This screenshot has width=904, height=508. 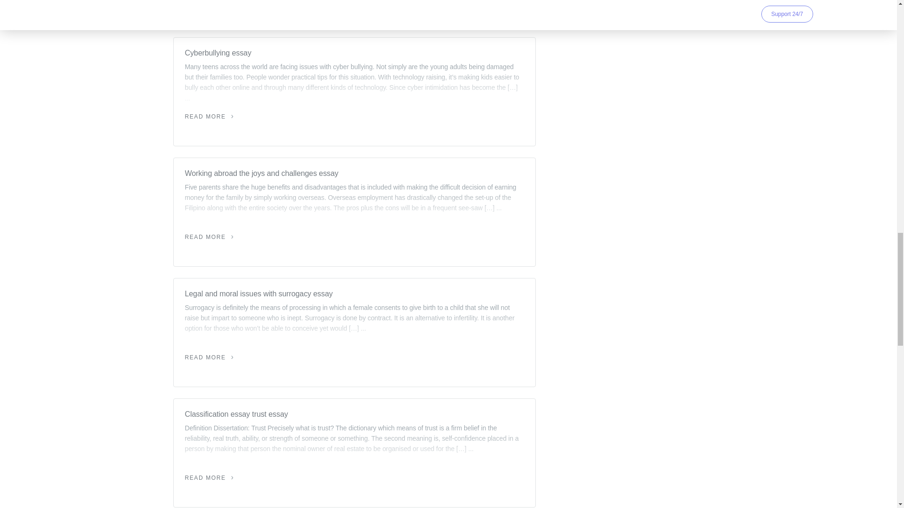 What do you see at coordinates (209, 357) in the screenshot?
I see `READ MORE` at bounding box center [209, 357].